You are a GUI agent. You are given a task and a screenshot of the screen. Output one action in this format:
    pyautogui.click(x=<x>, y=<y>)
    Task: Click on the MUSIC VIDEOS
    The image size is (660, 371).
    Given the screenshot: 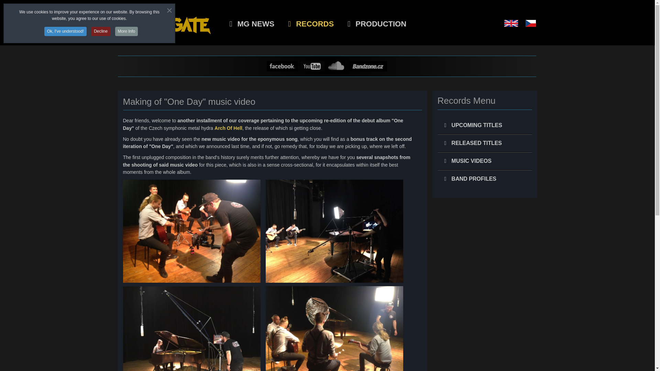 What is the action you would take?
    pyautogui.click(x=484, y=161)
    